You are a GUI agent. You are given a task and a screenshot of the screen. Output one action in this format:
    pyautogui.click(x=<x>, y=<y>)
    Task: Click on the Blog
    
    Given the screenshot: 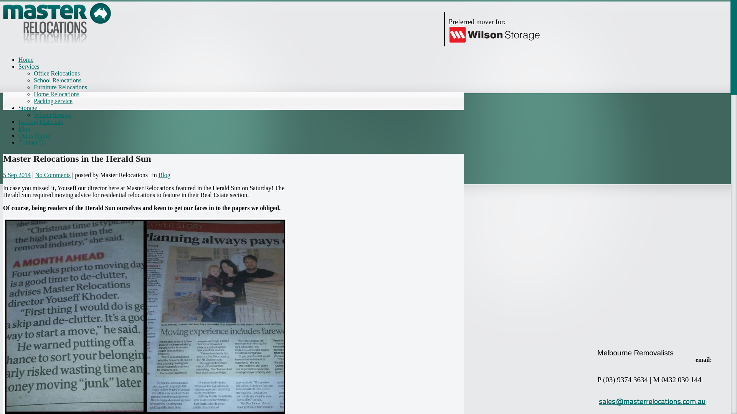 What is the action you would take?
    pyautogui.click(x=164, y=175)
    